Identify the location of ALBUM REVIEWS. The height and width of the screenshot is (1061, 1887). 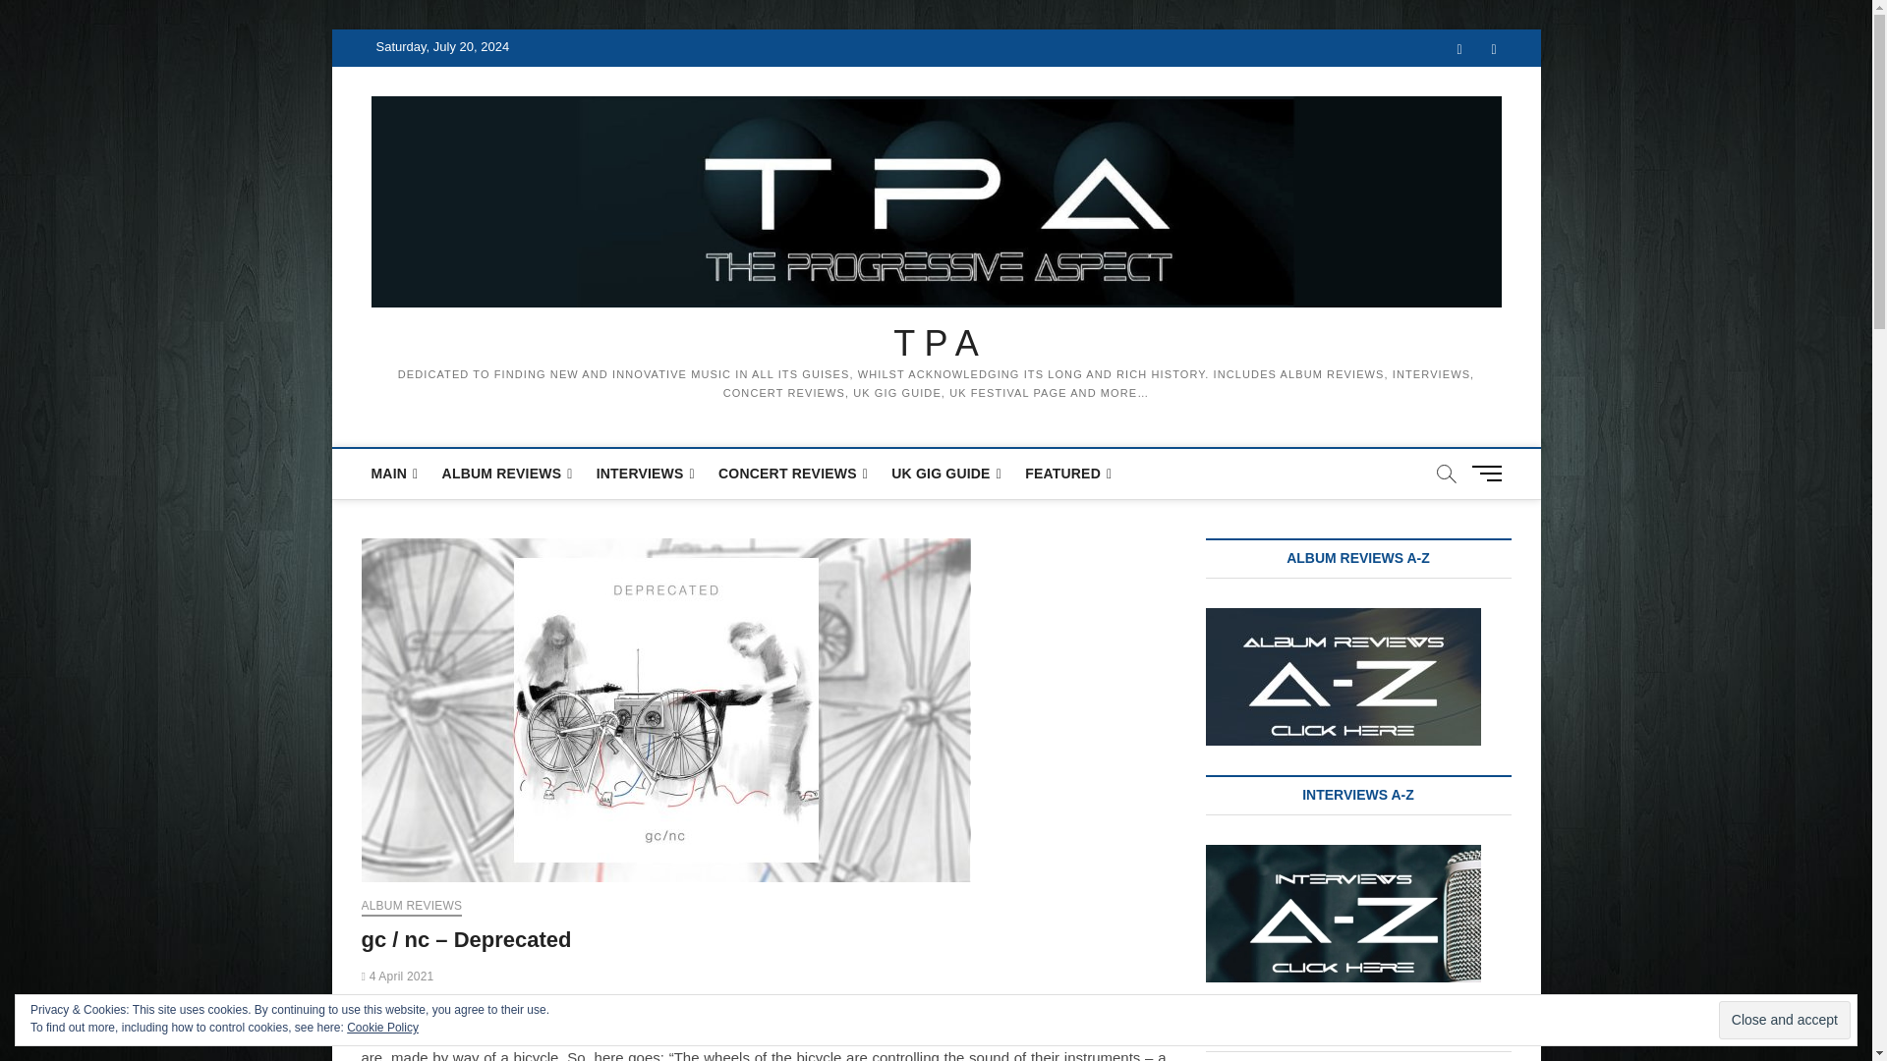
(412, 908).